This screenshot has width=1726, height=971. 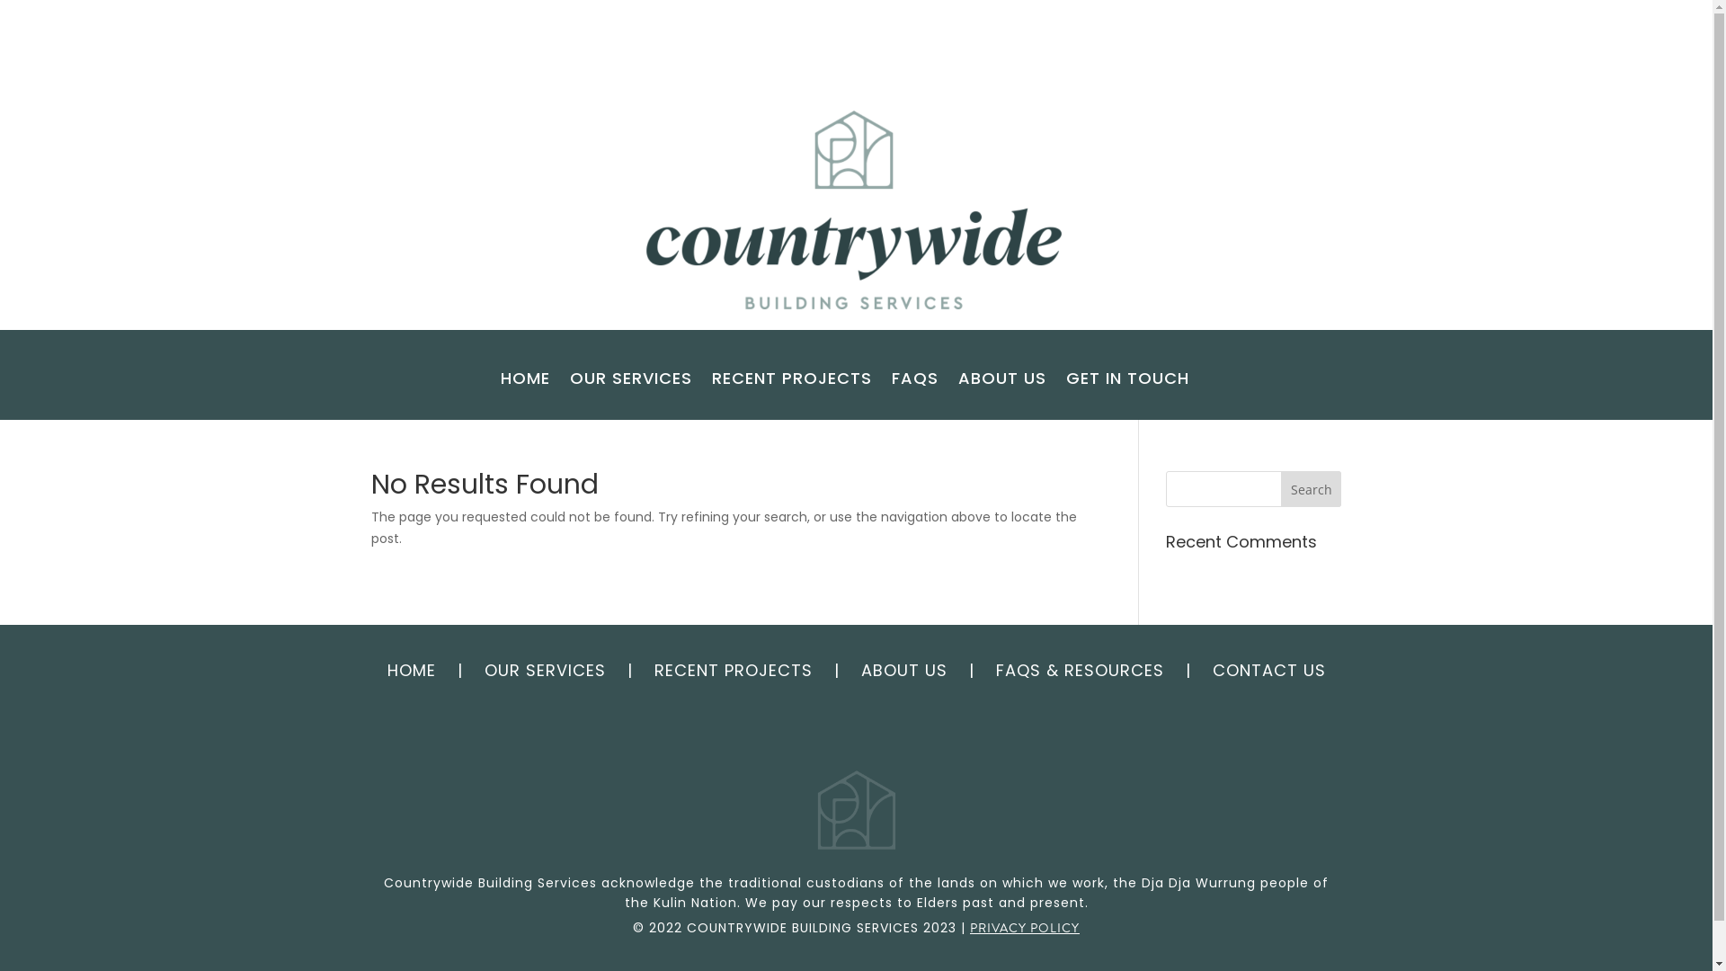 What do you see at coordinates (1312, 489) in the screenshot?
I see `Search` at bounding box center [1312, 489].